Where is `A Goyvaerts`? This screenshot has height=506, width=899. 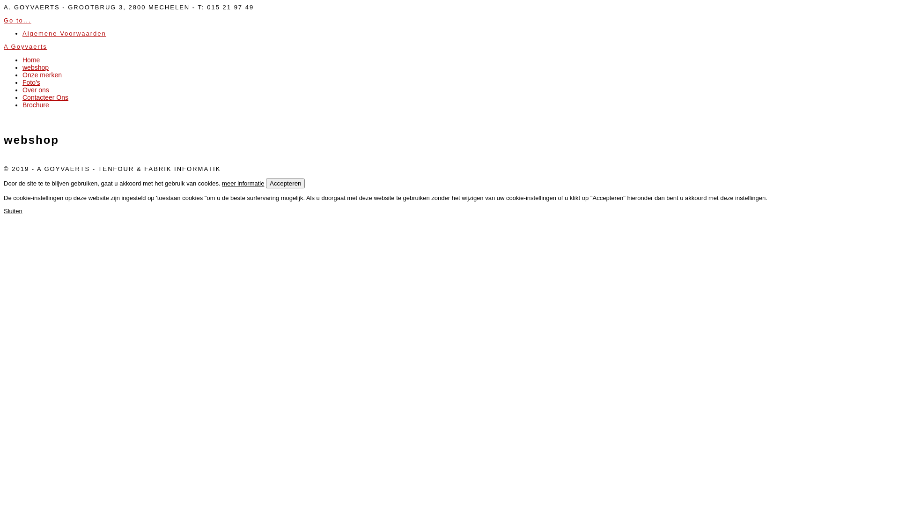 A Goyvaerts is located at coordinates (25, 47).